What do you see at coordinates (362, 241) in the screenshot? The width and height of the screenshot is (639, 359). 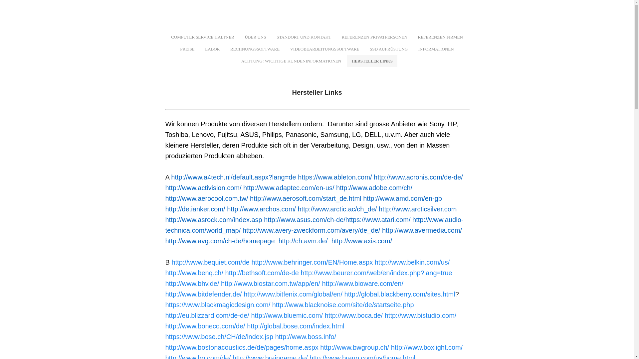 I see `http://www.axis.com/` at bounding box center [362, 241].